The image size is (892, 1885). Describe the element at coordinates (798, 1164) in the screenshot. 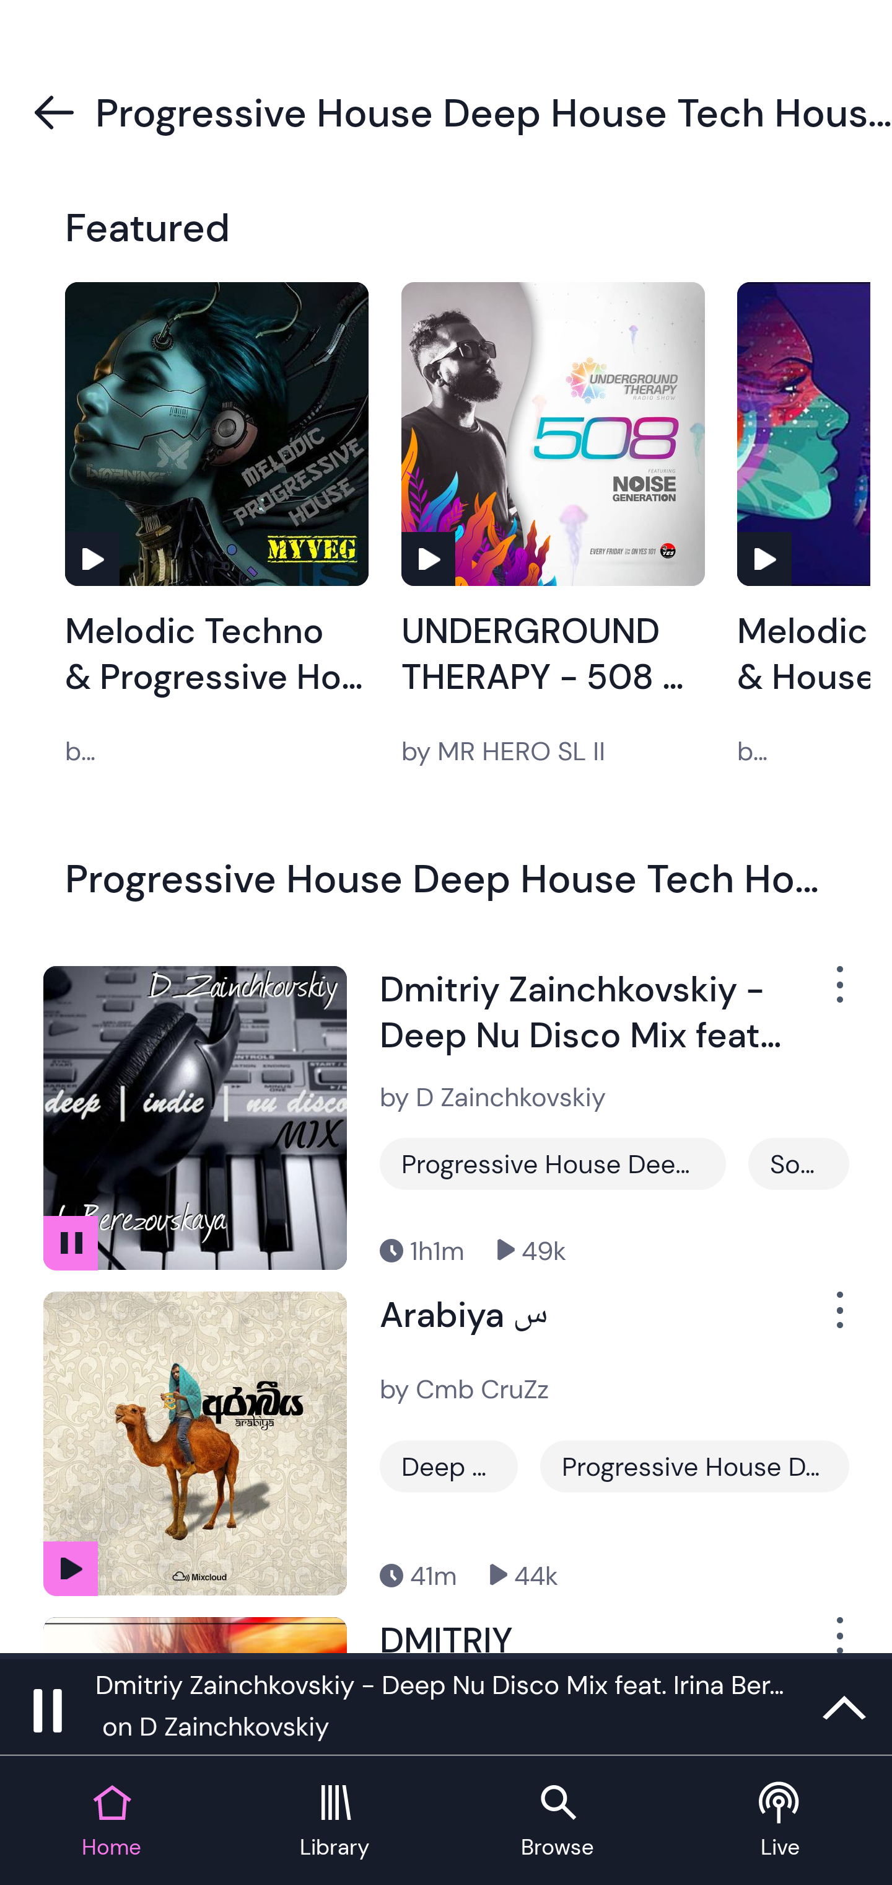

I see `Soulful` at that location.